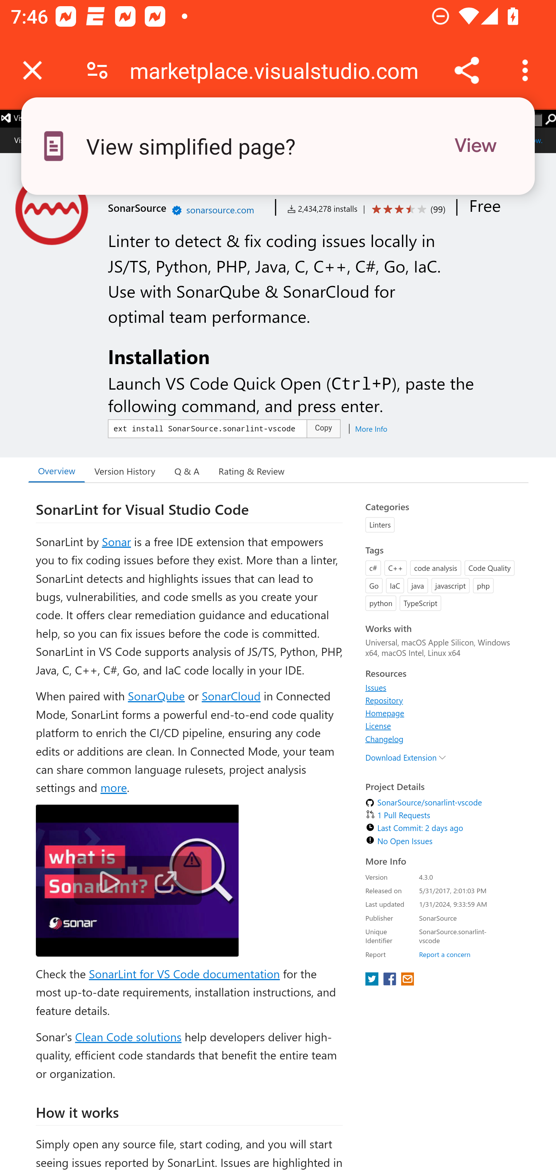  I want to click on SonarLint for VS Code documentation, so click(184, 974).